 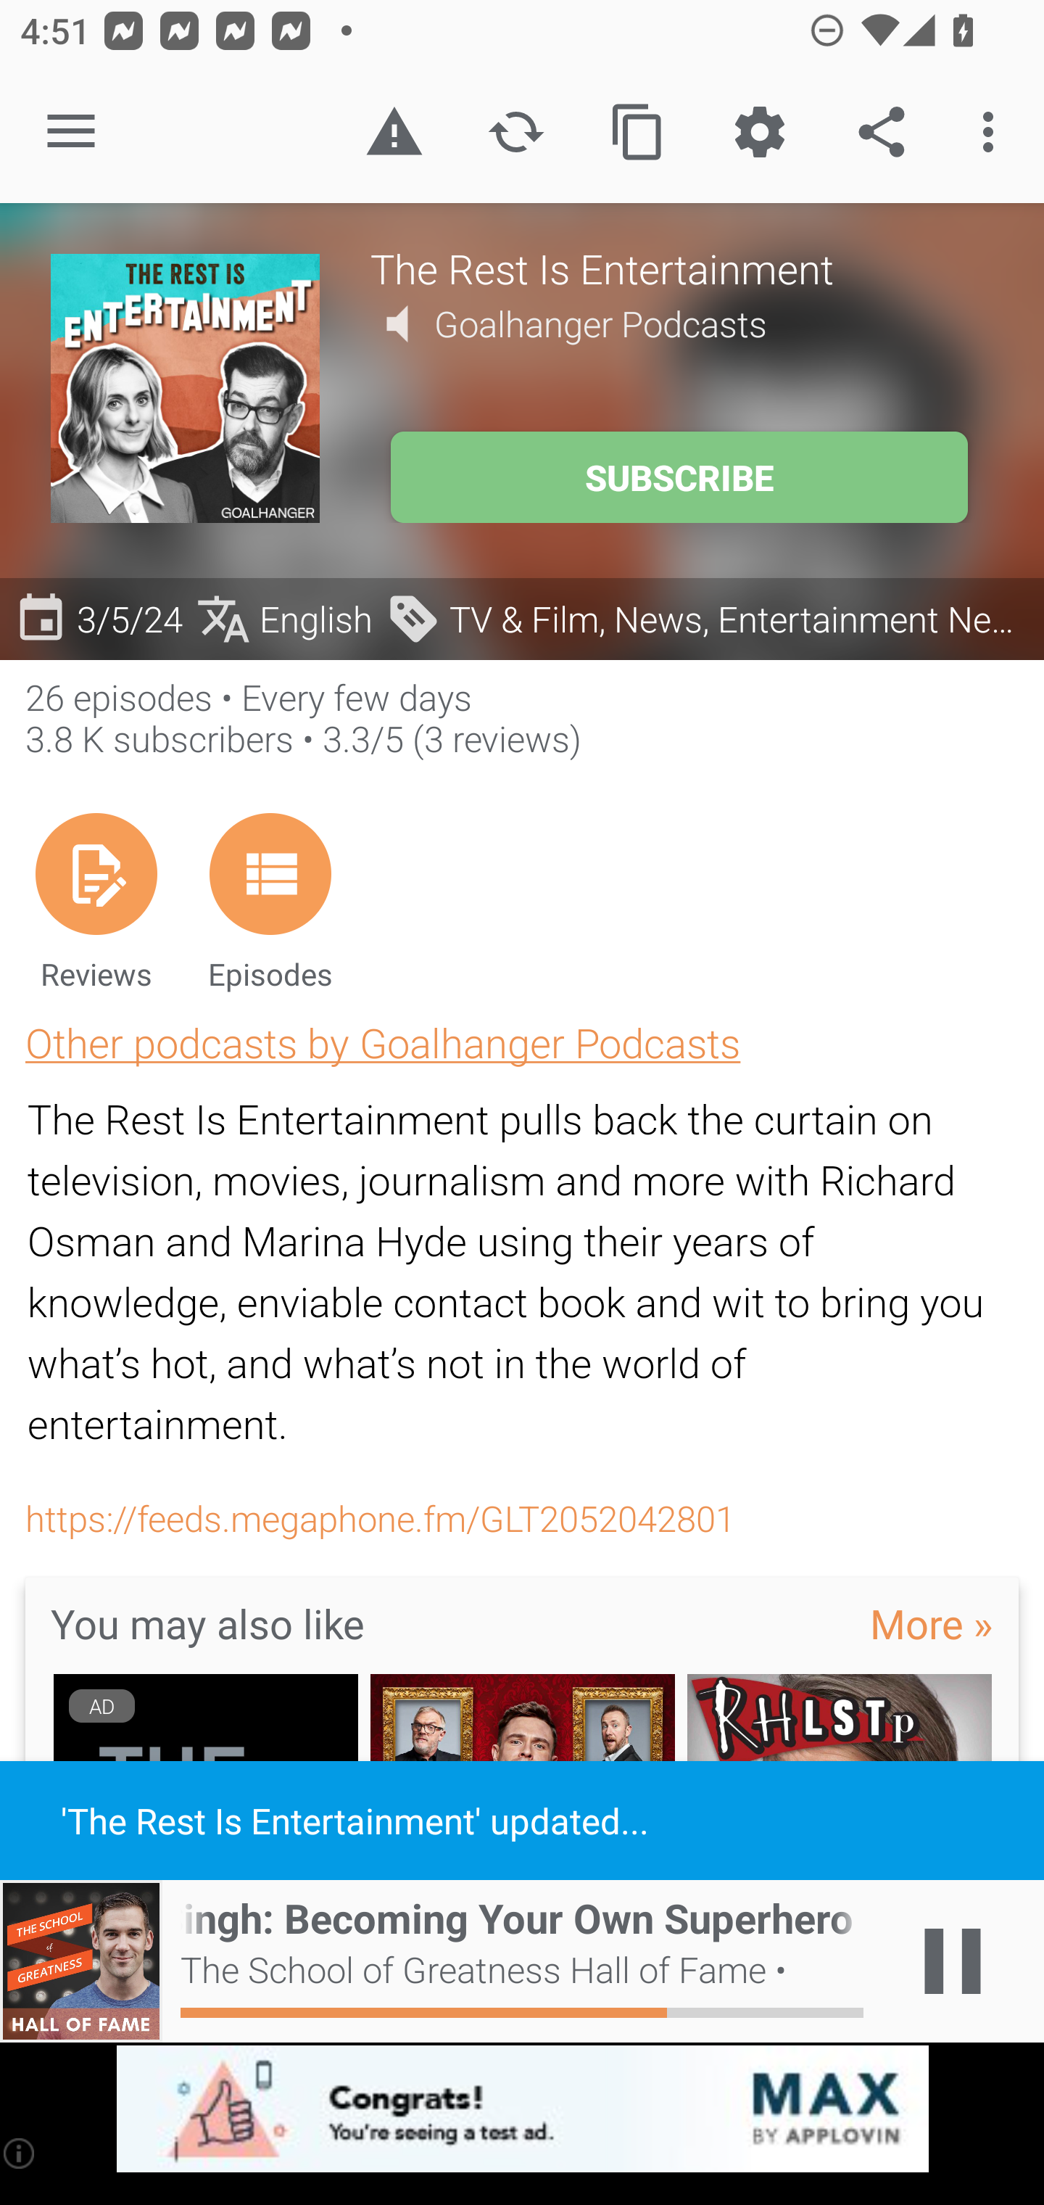 I want to click on Custom Settings, so click(x=759, y=132).